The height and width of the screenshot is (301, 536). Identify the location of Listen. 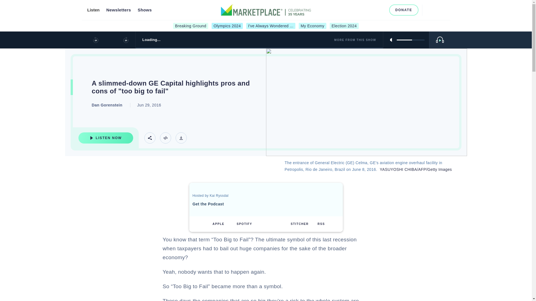
(93, 10).